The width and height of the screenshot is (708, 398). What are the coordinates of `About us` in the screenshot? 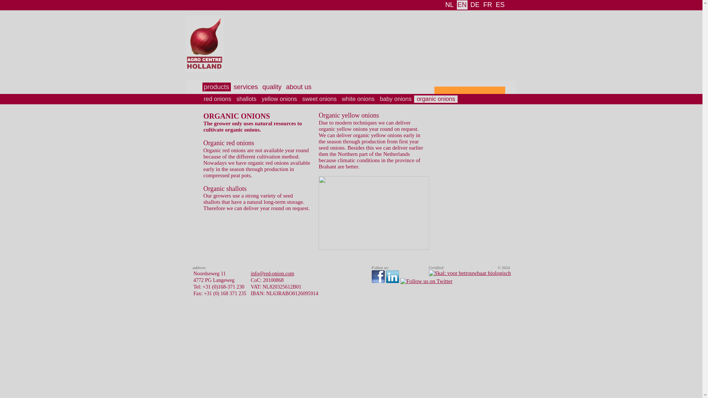 It's located at (299, 87).